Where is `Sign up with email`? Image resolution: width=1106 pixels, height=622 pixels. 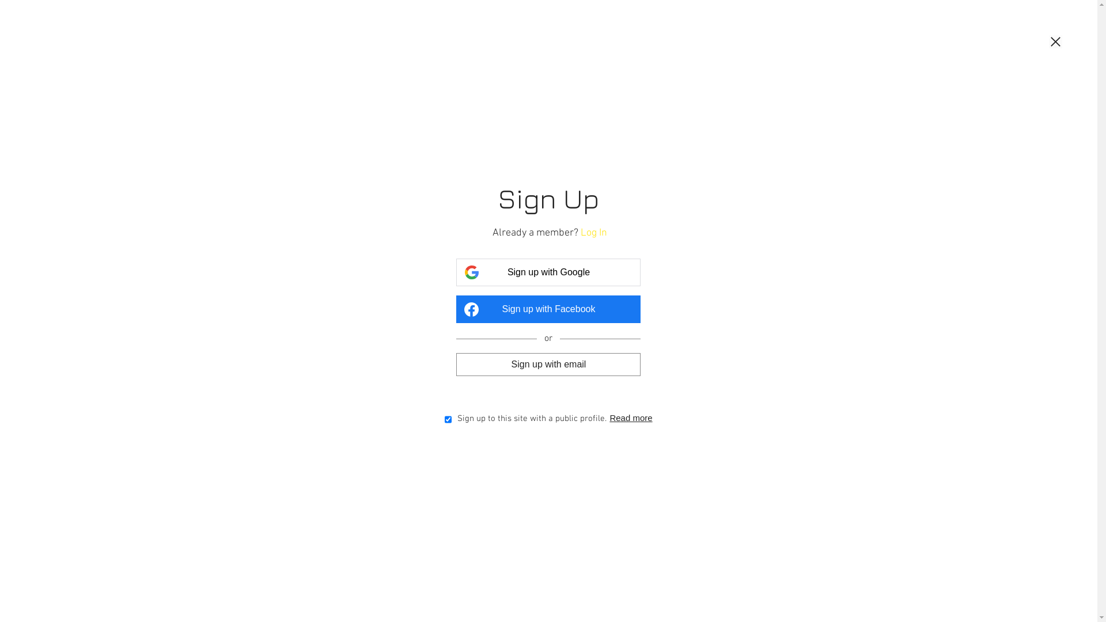
Sign up with email is located at coordinates (548, 364).